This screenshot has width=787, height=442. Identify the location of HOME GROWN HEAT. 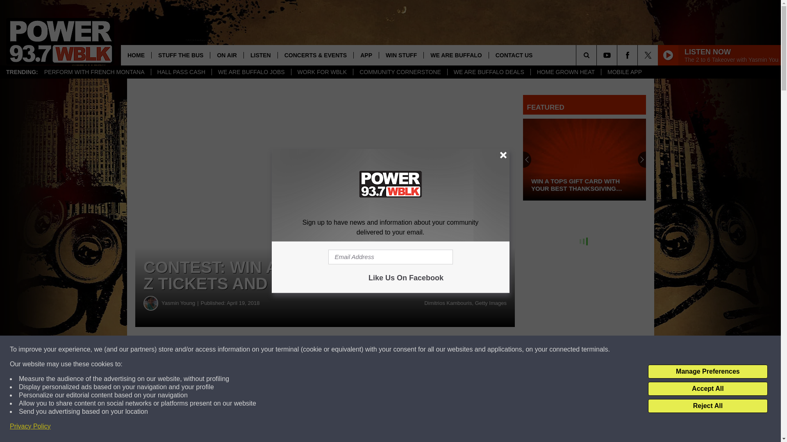
(566, 72).